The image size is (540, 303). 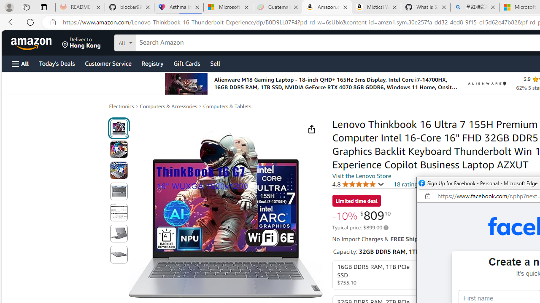 What do you see at coordinates (311, 129) in the screenshot?
I see `Share` at bounding box center [311, 129].